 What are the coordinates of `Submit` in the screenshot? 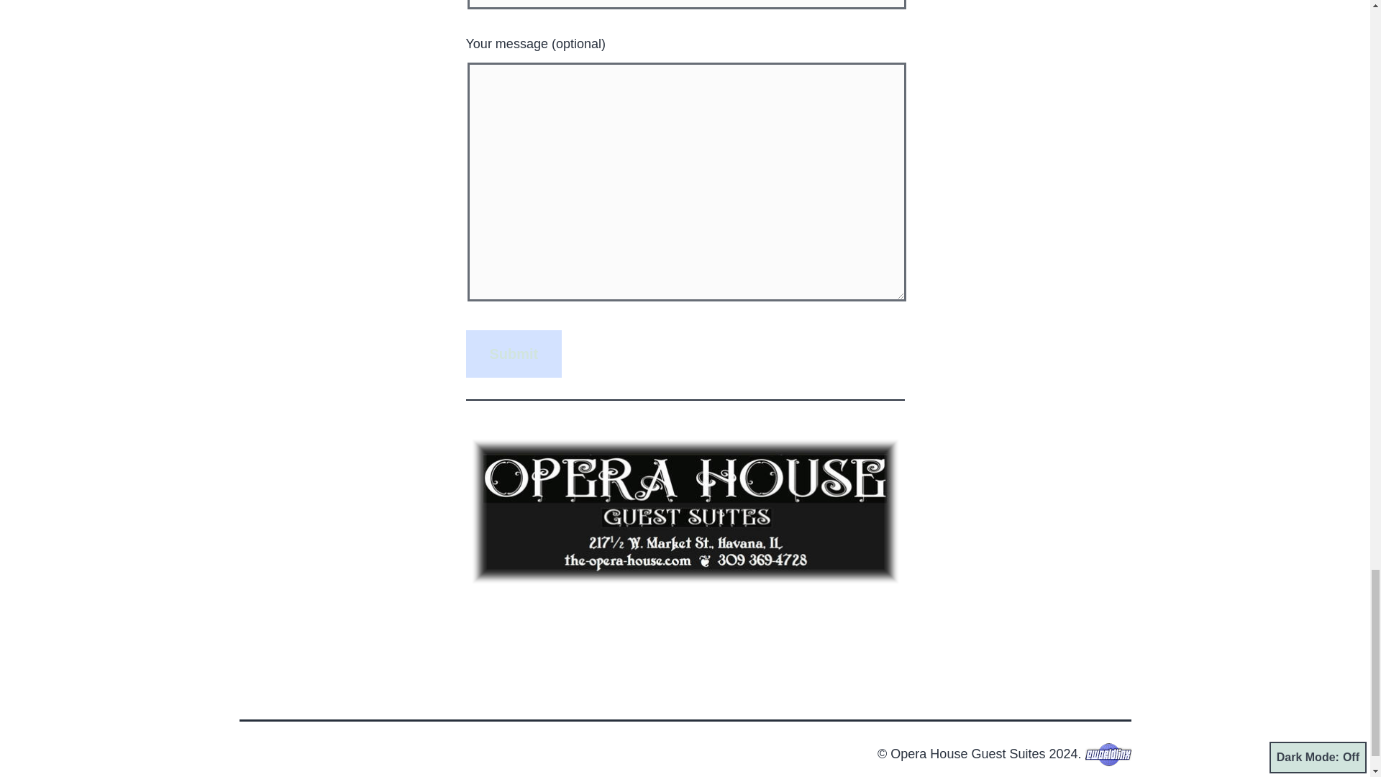 It's located at (514, 354).